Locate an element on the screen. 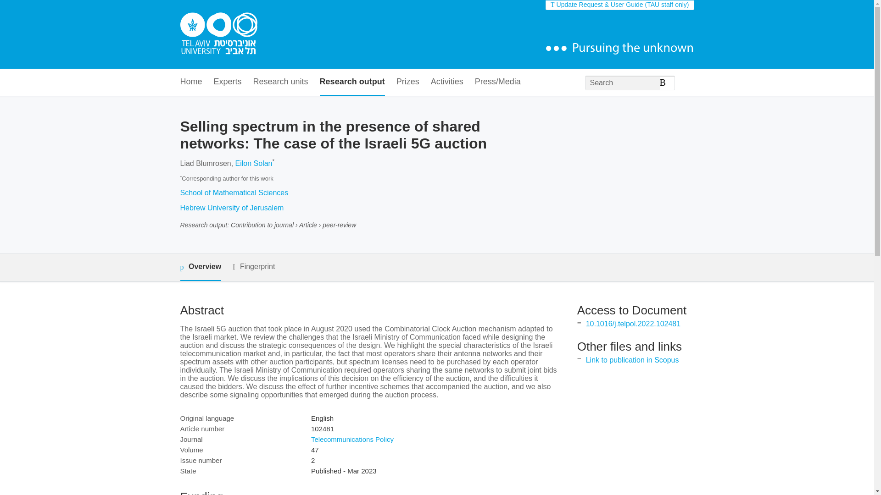 The height and width of the screenshot is (495, 881). Overview is located at coordinates (200, 268).